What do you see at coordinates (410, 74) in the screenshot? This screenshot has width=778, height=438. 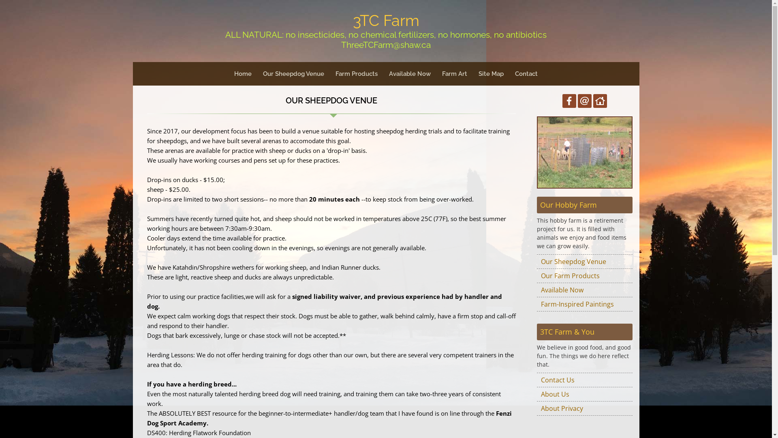 I see `Available Now` at bounding box center [410, 74].